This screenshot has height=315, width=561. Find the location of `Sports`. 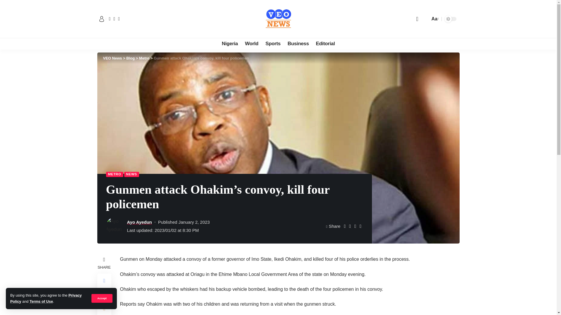

Sports is located at coordinates (273, 43).